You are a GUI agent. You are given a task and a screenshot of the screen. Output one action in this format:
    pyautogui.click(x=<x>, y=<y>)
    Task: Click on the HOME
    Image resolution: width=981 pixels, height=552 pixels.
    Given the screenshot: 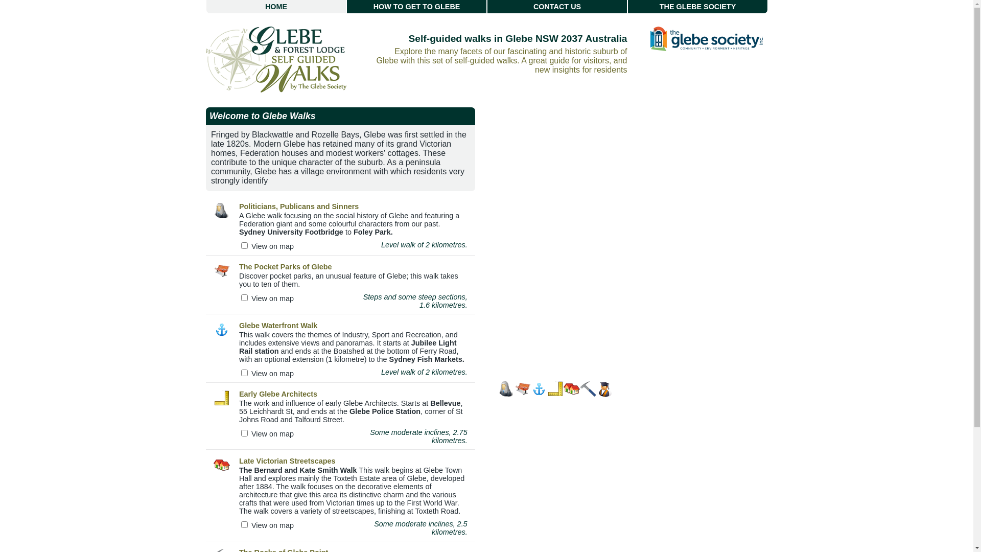 What is the action you would take?
    pyautogui.click(x=276, y=7)
    